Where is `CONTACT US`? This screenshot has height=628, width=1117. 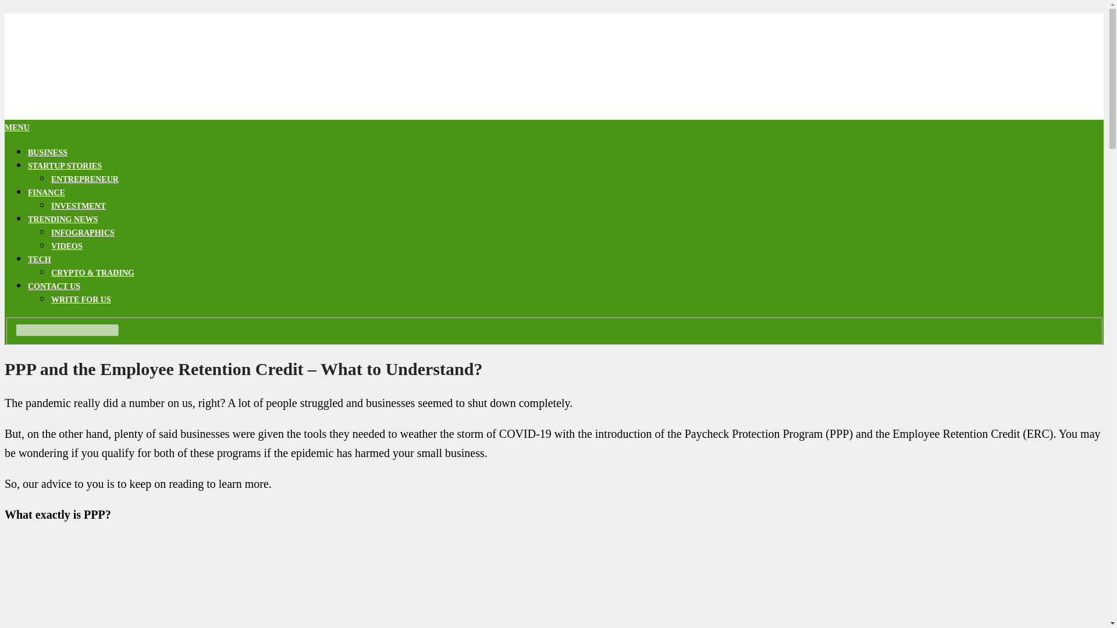
CONTACT US is located at coordinates (54, 286).